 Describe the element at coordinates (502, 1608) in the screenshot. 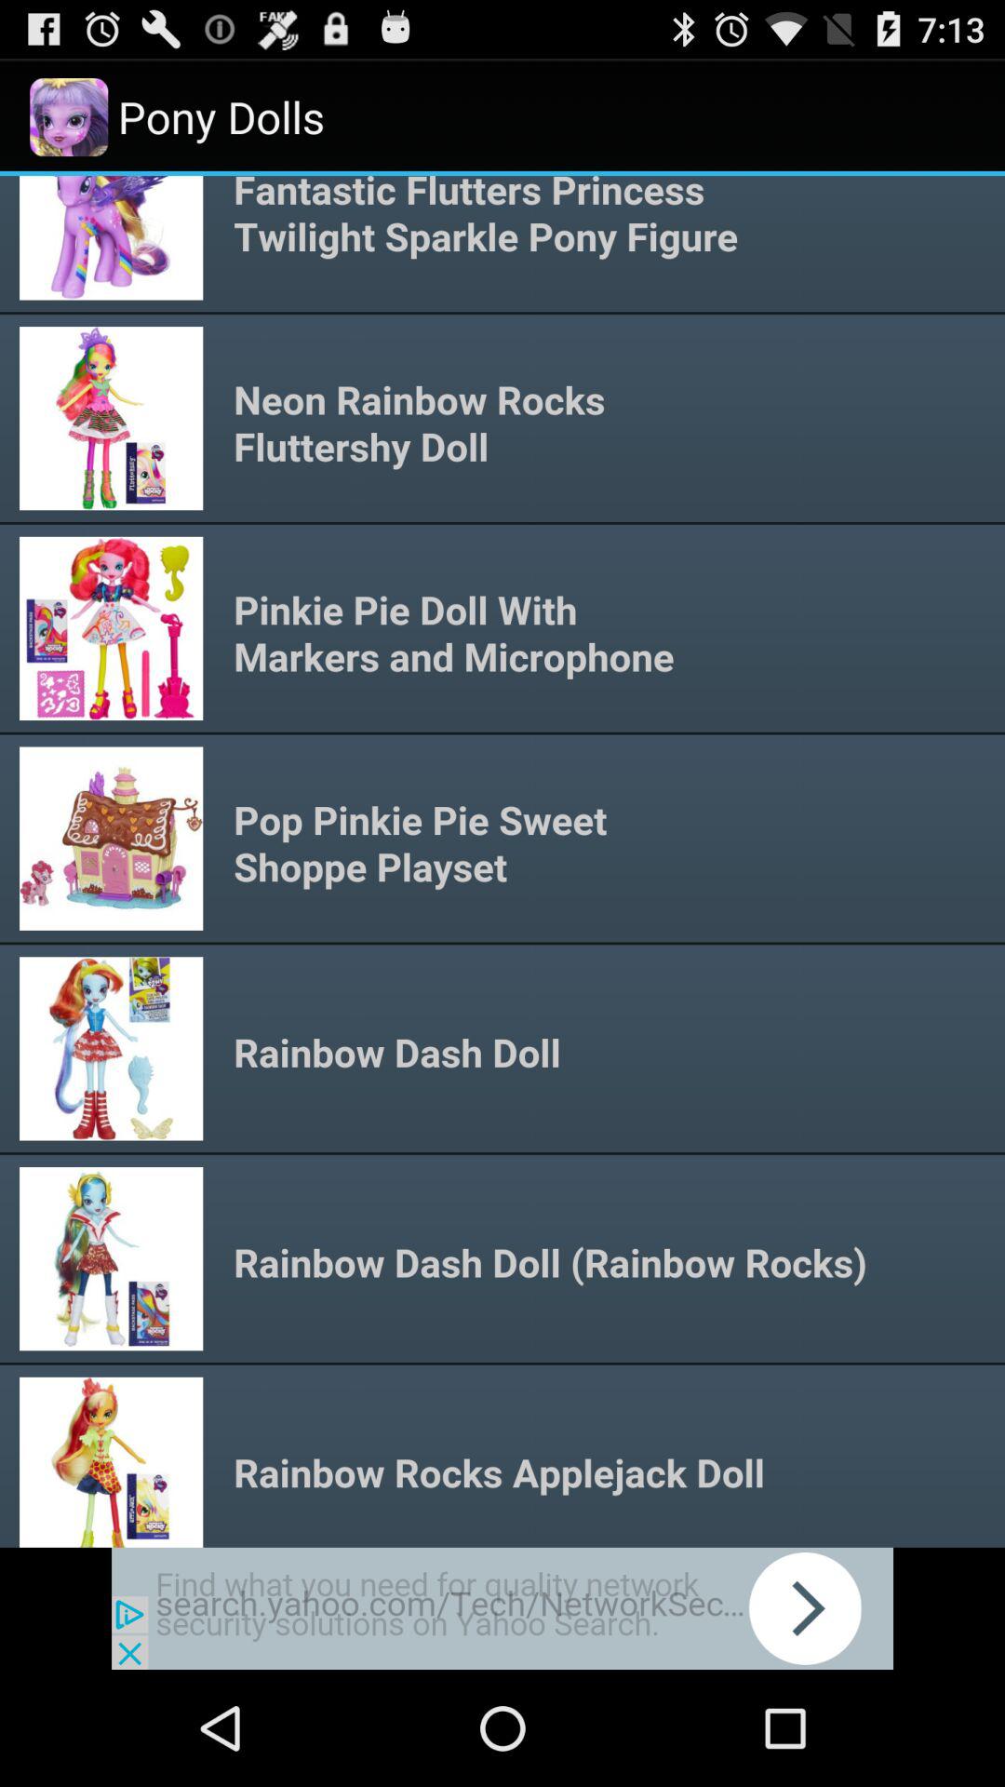

I see `go to next` at that location.